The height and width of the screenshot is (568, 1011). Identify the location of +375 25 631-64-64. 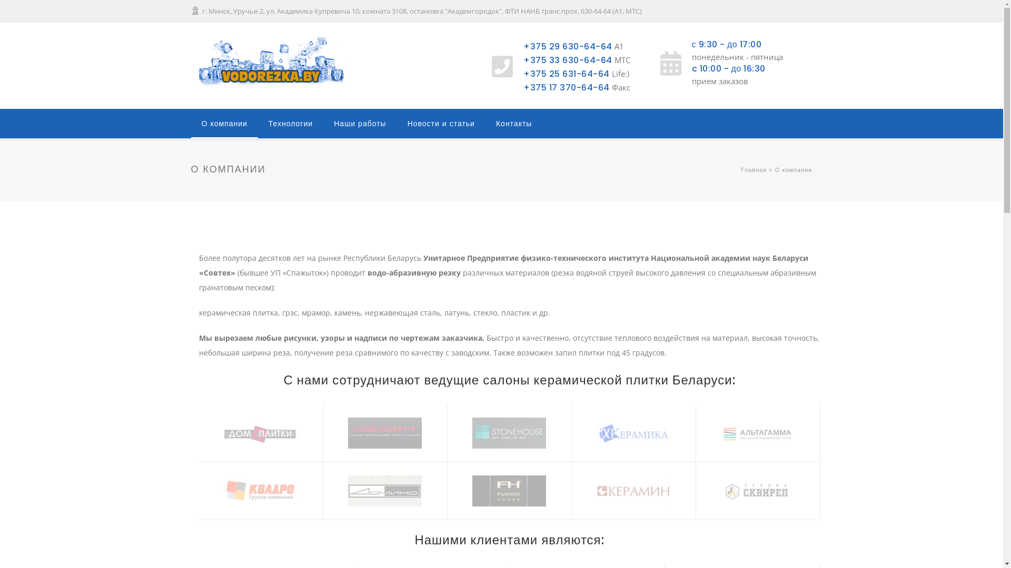
(567, 74).